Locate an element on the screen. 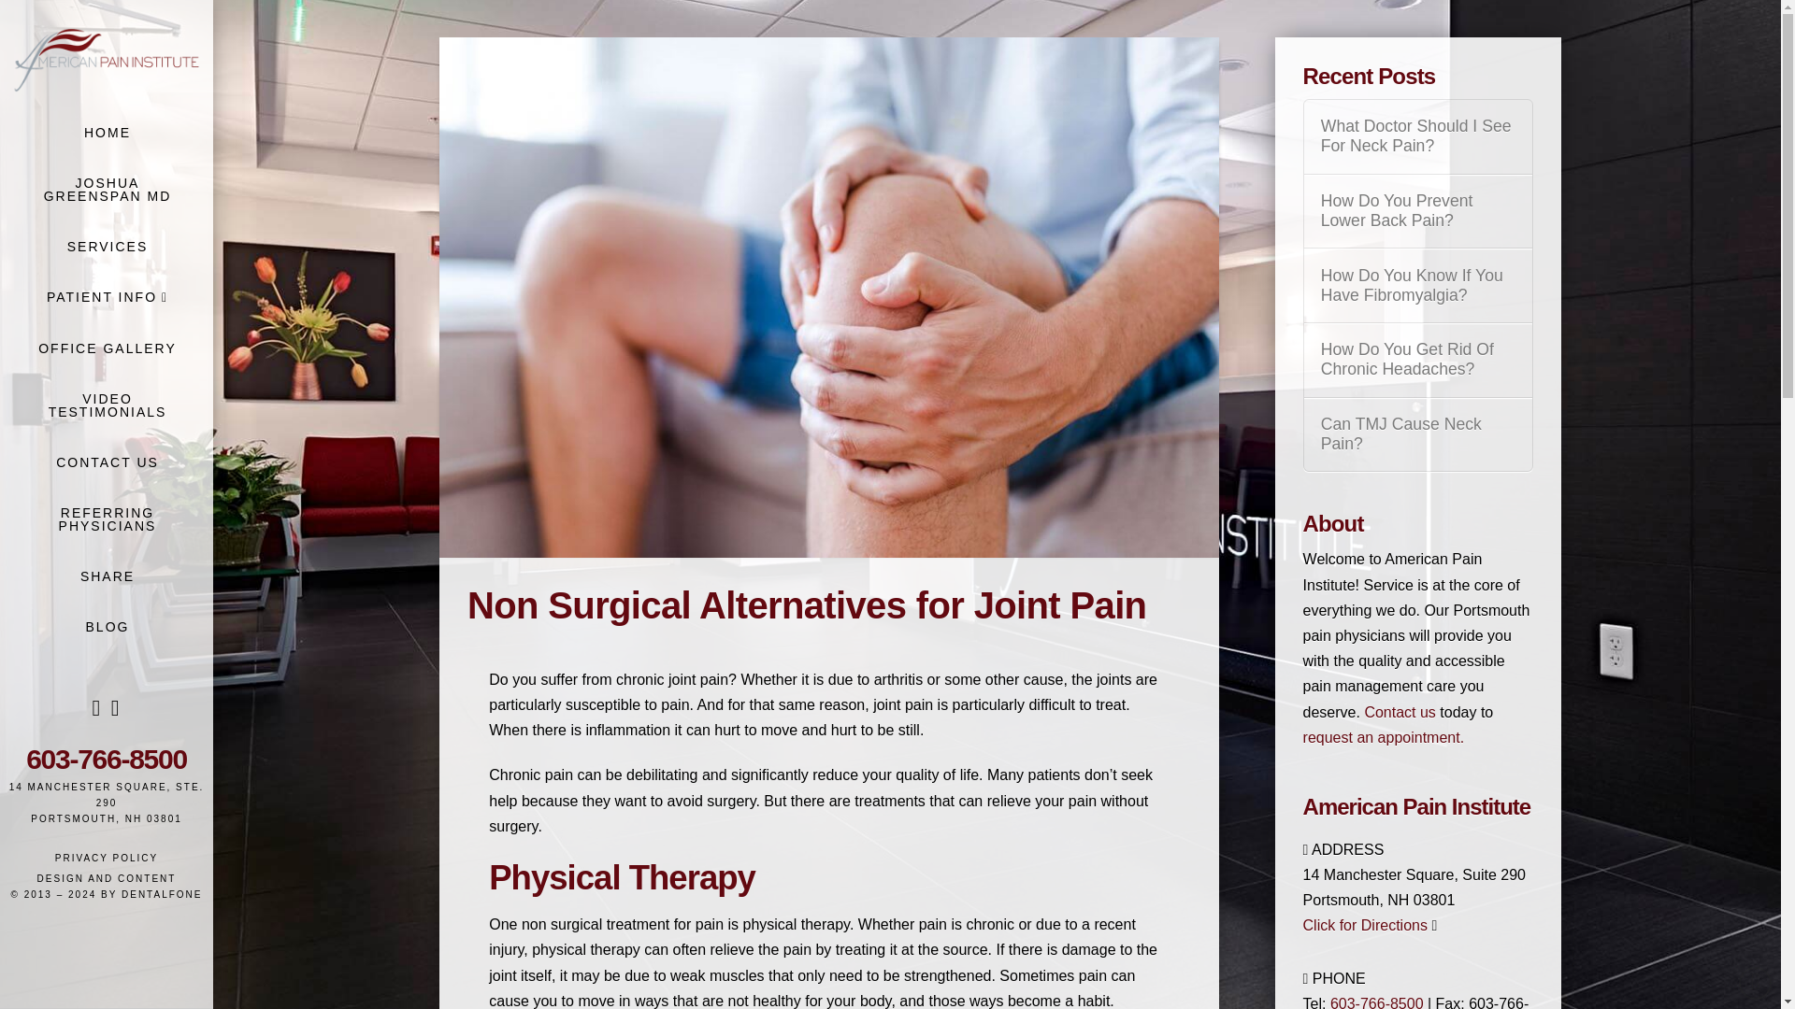  PRIVACY POLICY is located at coordinates (107, 858).